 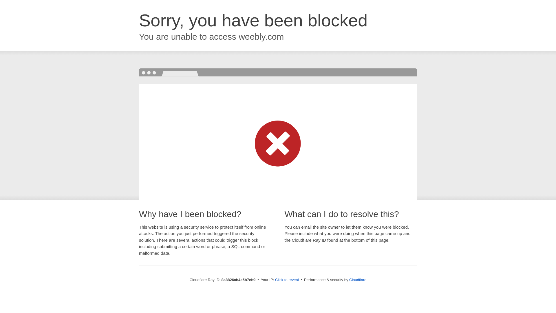 What do you see at coordinates (287, 280) in the screenshot?
I see `Click to reveal` at bounding box center [287, 280].